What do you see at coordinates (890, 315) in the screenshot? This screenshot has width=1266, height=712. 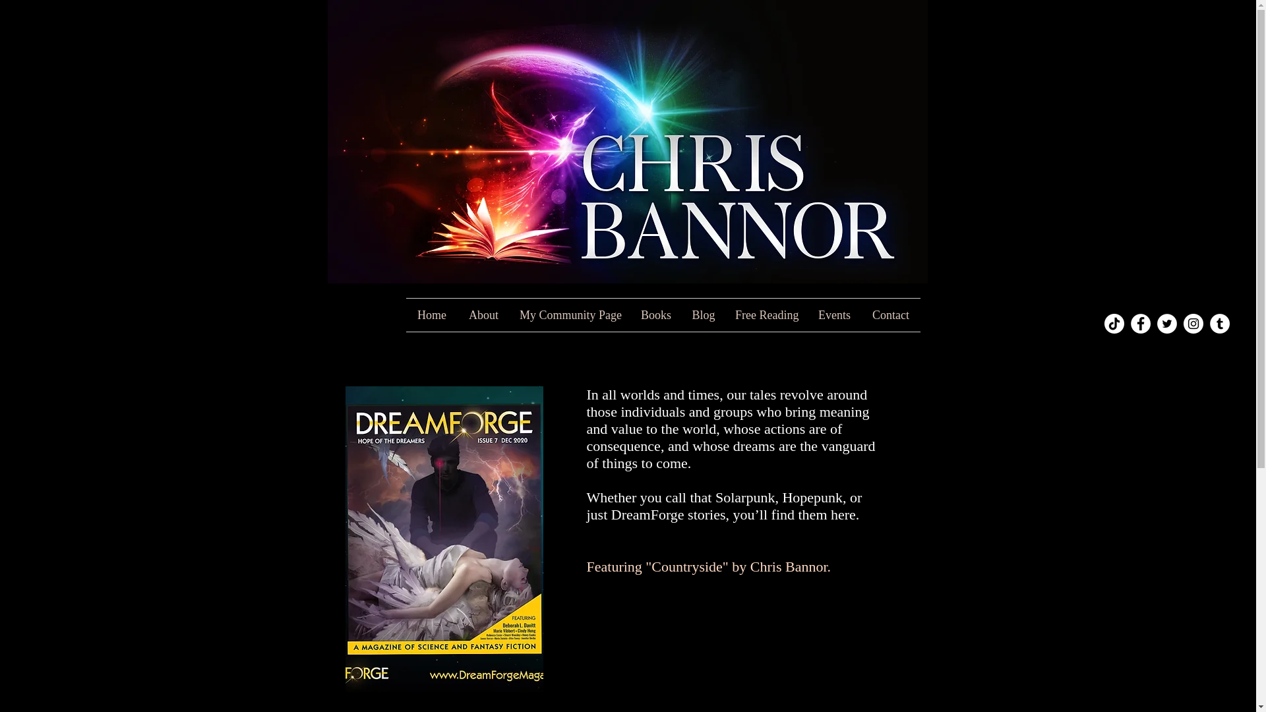 I see `Contact` at bounding box center [890, 315].